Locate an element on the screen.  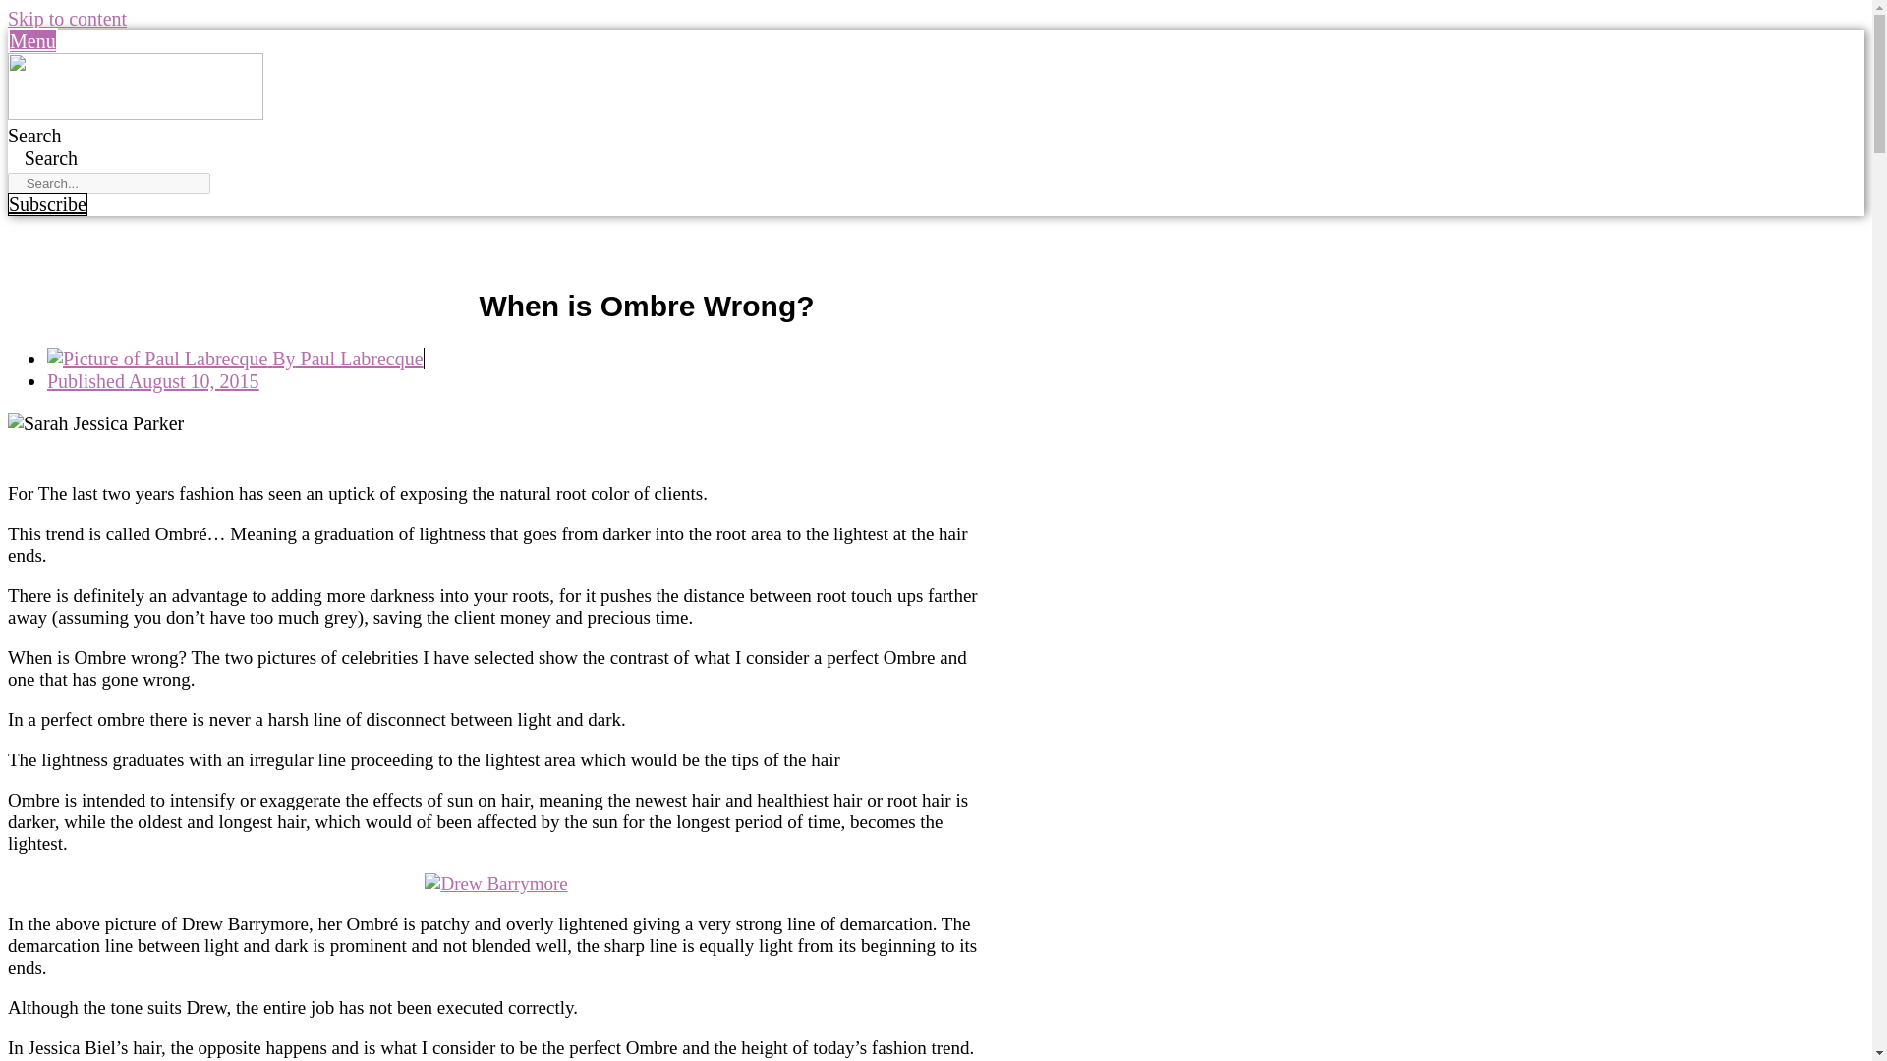
Drew Barrymore is located at coordinates (495, 884).